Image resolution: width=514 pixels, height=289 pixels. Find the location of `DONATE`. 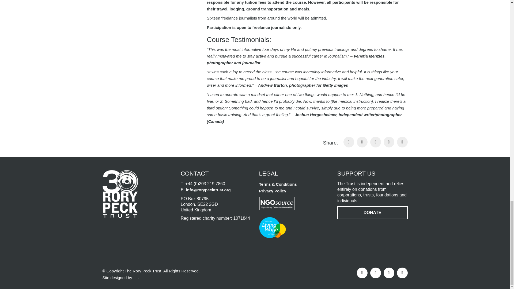

DONATE is located at coordinates (372, 212).